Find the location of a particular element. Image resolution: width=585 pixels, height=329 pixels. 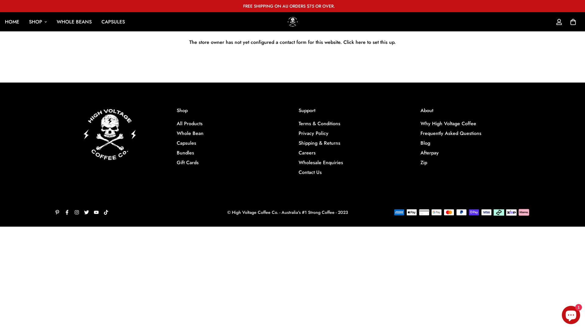

Whole Bean is located at coordinates (190, 133).